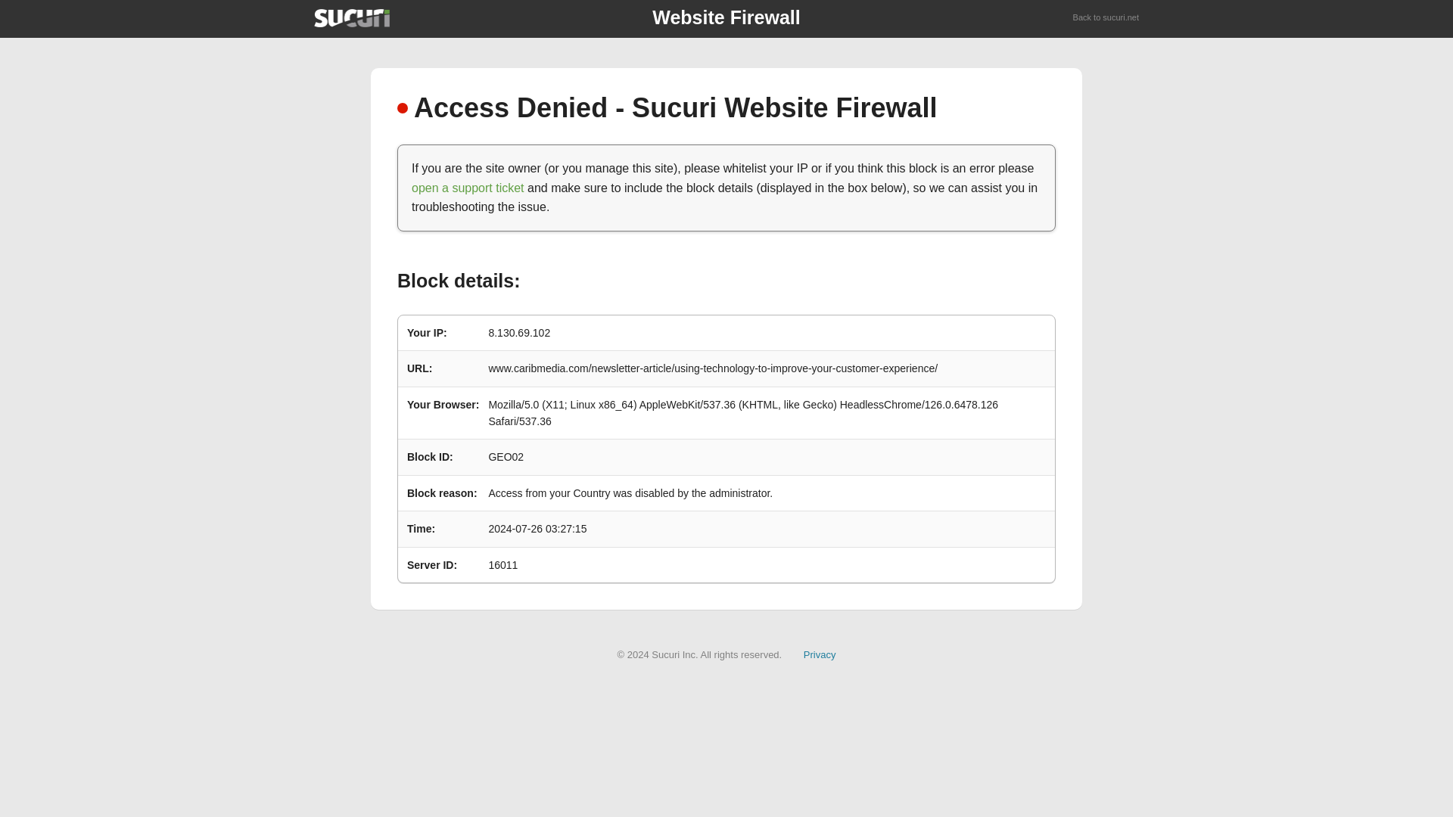  I want to click on Privacy, so click(820, 654).